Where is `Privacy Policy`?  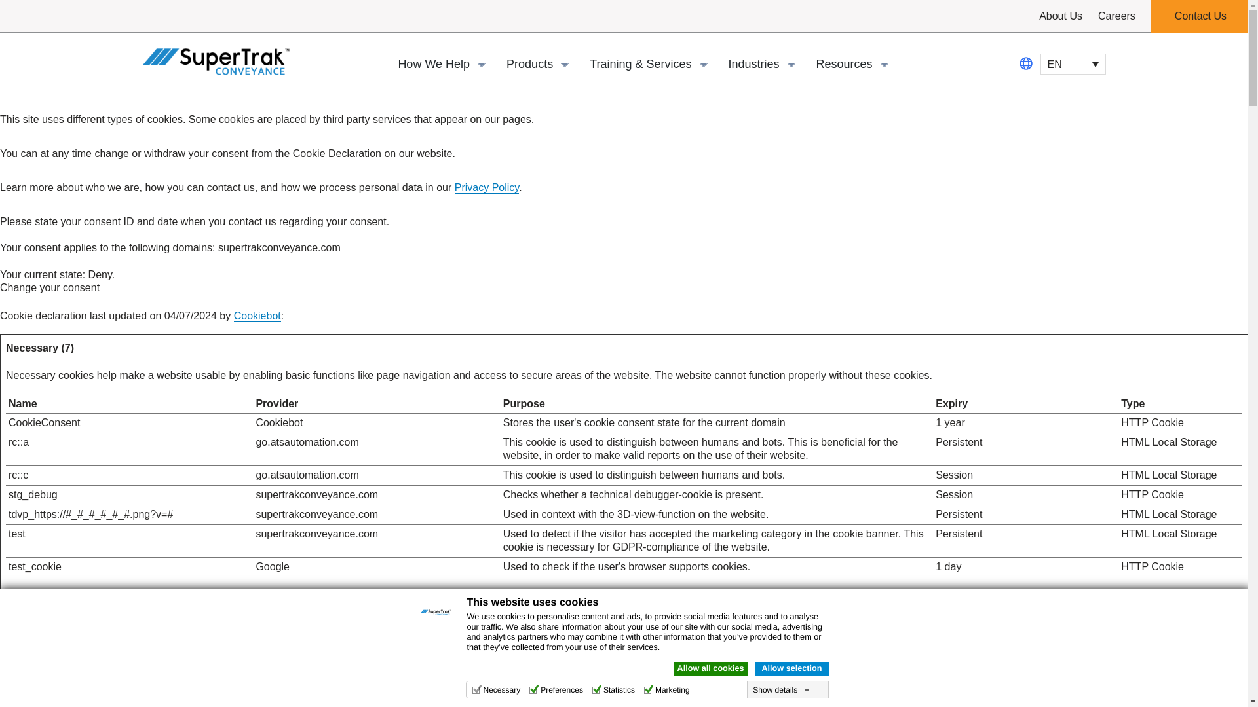 Privacy Policy is located at coordinates (486, 187).